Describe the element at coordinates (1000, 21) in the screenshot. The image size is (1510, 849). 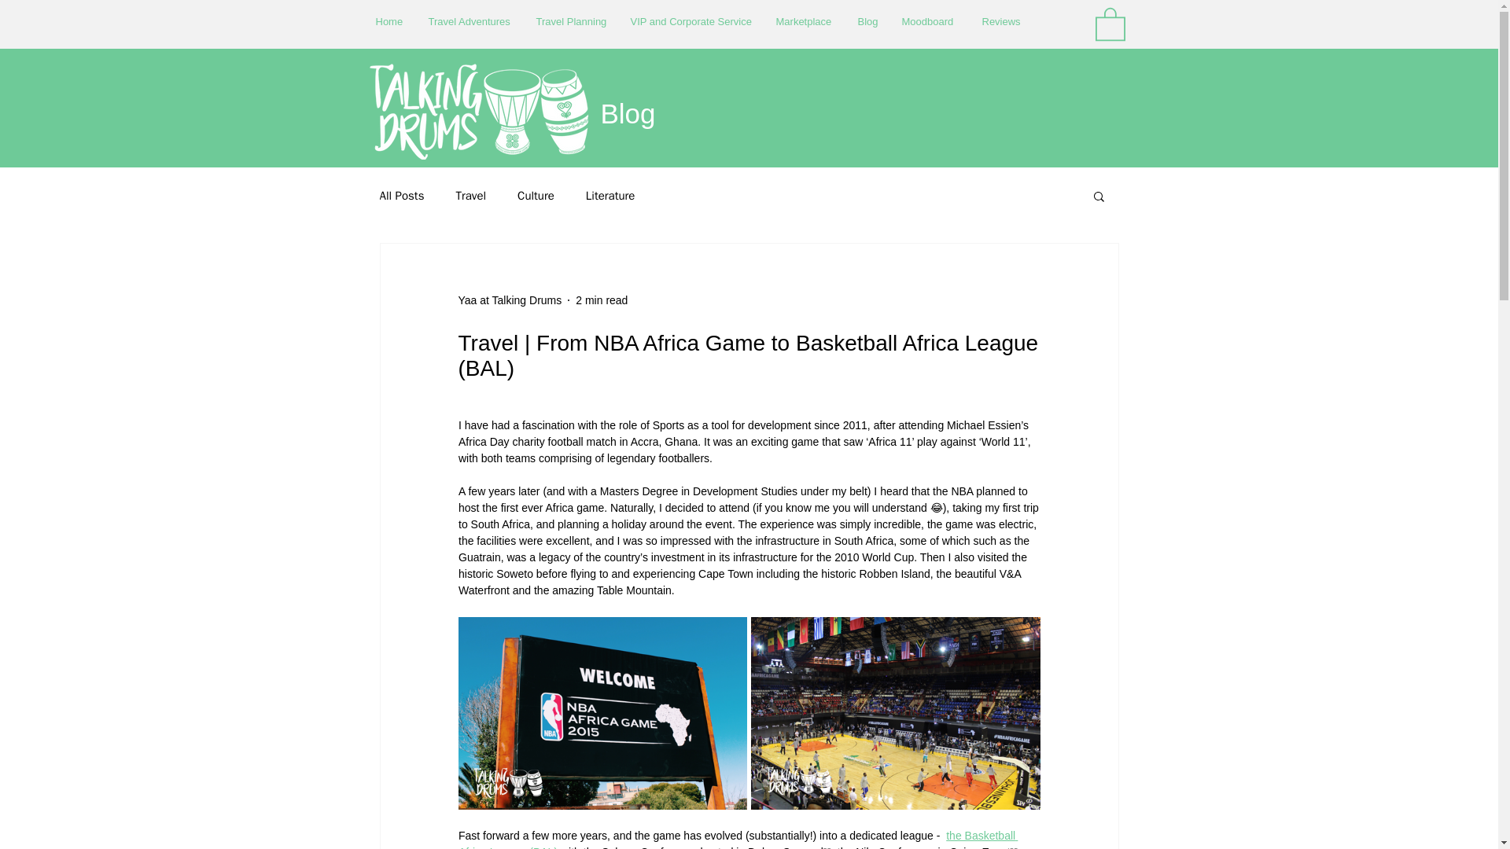
I see `Reviews` at that location.